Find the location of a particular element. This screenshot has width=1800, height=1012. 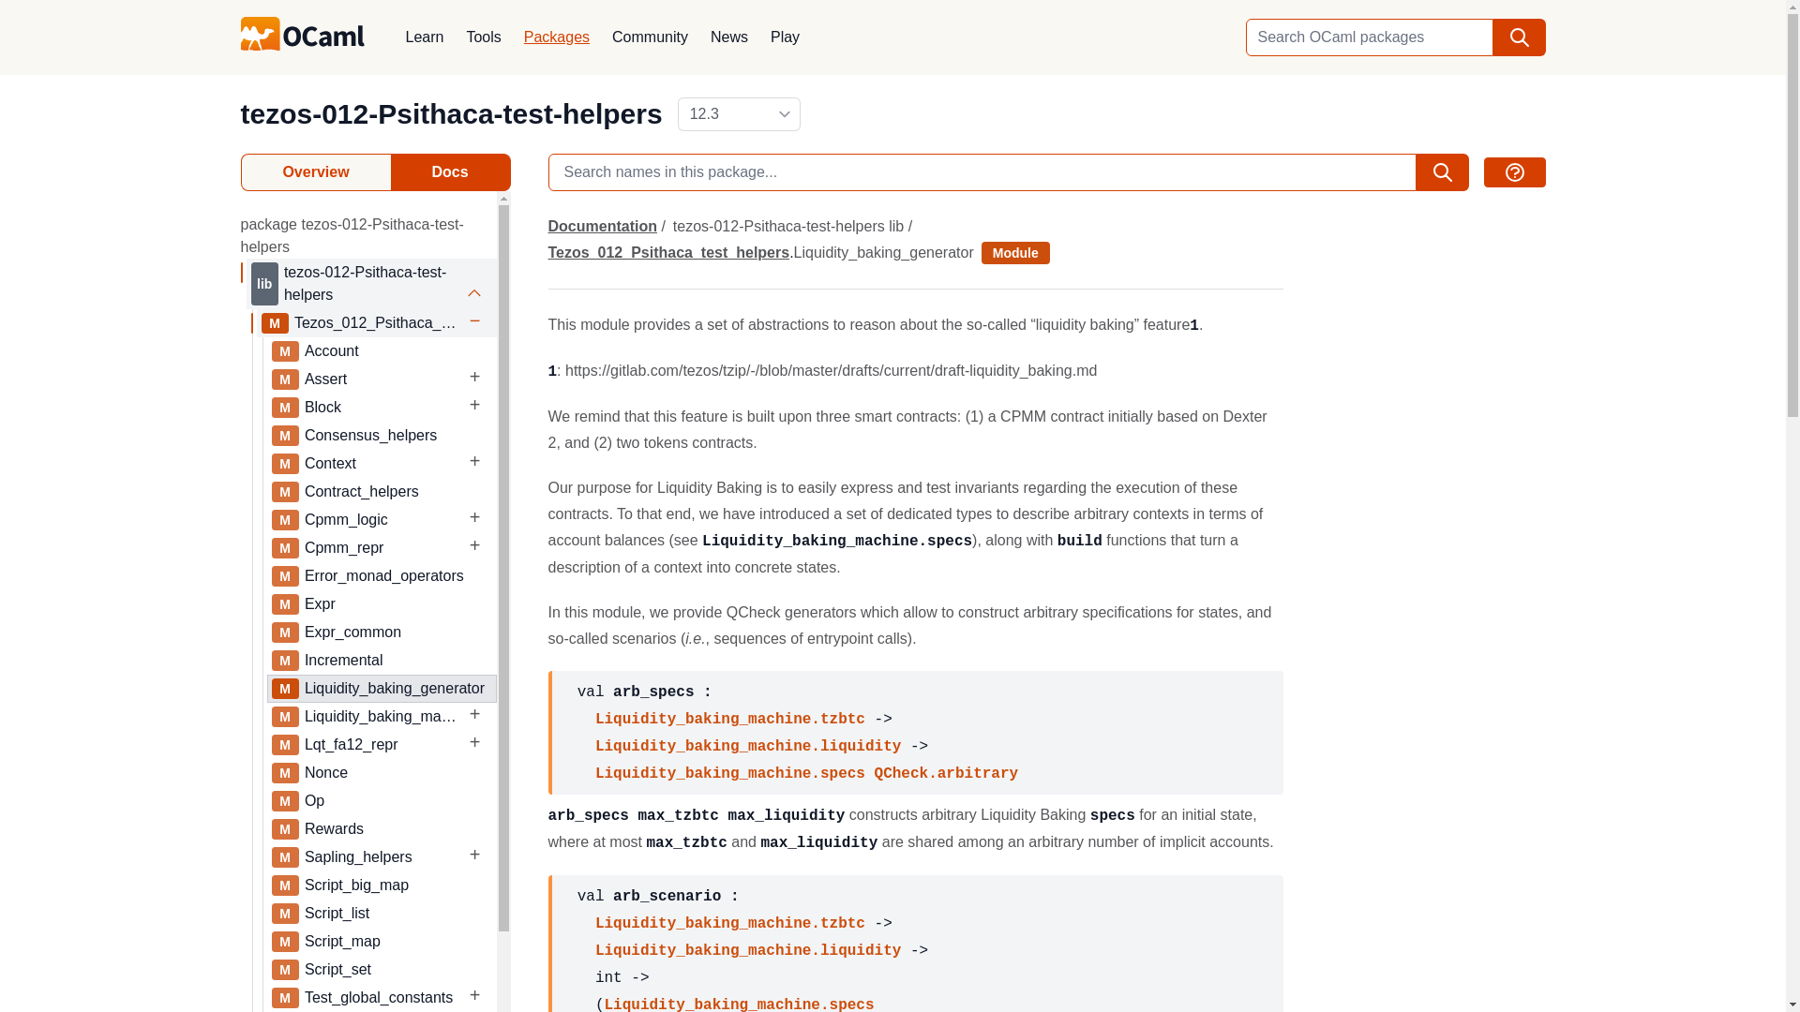

Block is located at coordinates (382, 408).